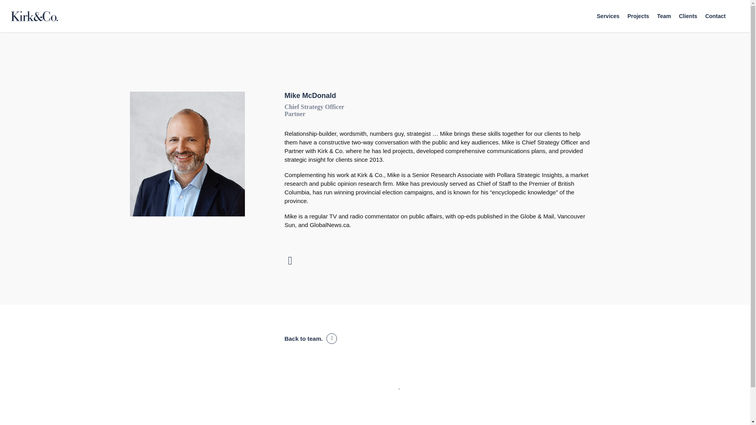  Describe the element at coordinates (608, 16) in the screenshot. I see `Services` at that location.